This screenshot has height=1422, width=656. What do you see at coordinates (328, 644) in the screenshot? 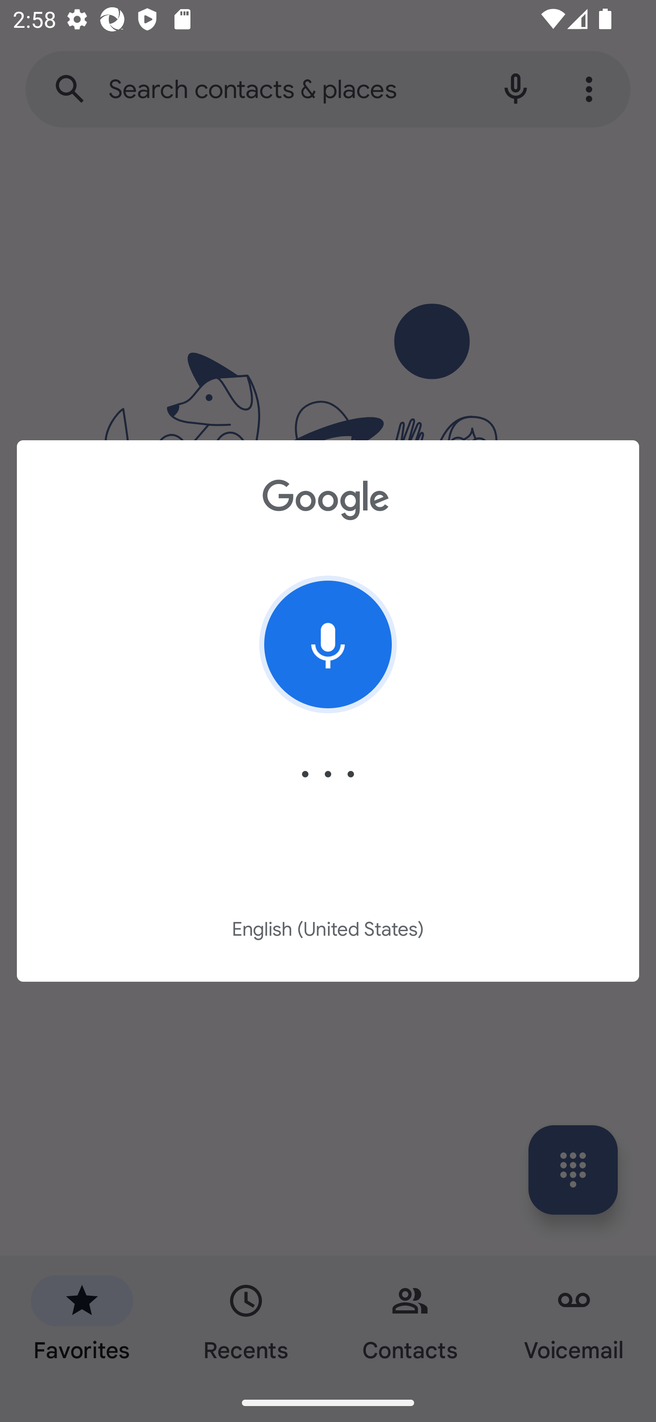
I see `Tap to stop listening` at bounding box center [328, 644].